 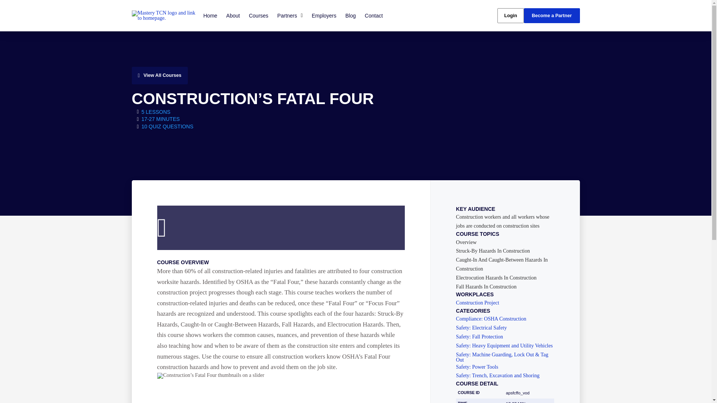 What do you see at coordinates (210, 15) in the screenshot?
I see `Home` at bounding box center [210, 15].